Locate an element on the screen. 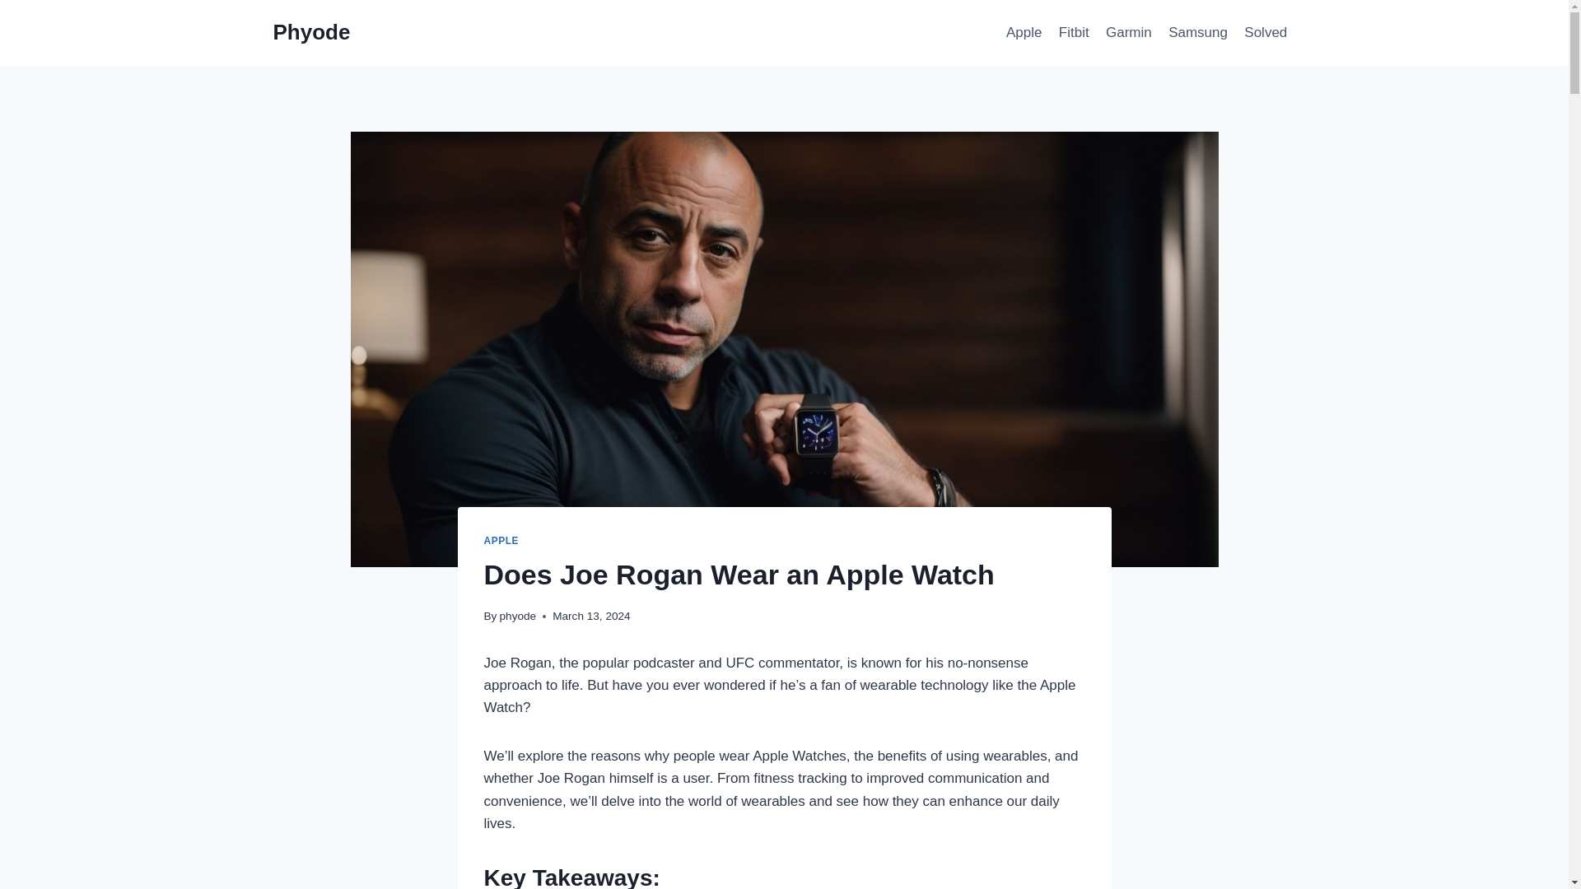  Samsung is located at coordinates (1198, 33).